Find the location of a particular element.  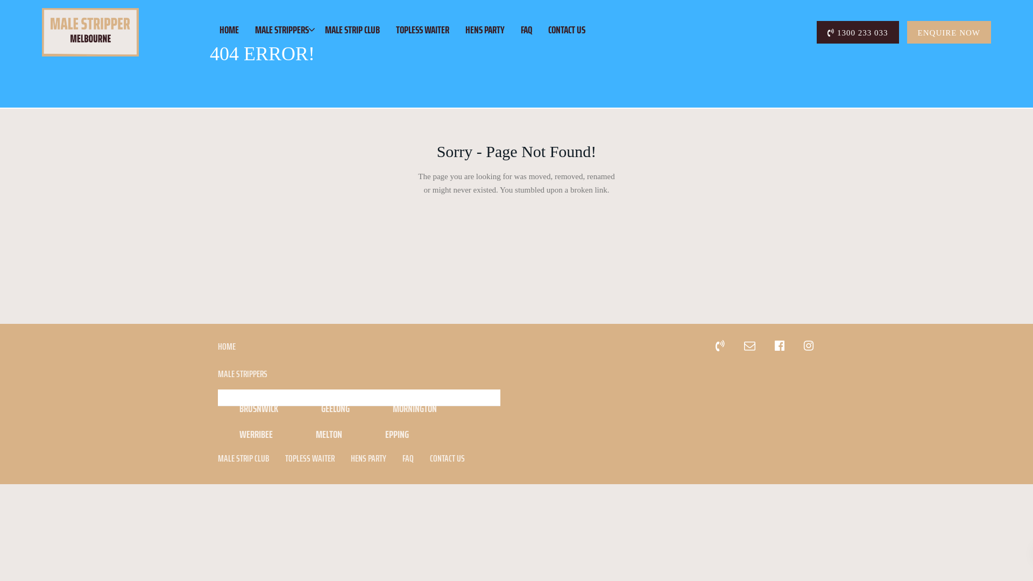

MALE STRIP CLUB is located at coordinates (243, 460).